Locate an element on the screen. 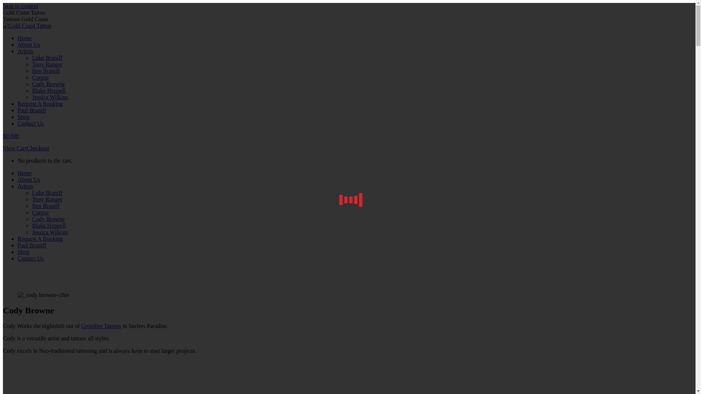  Jessica Wilkins is located at coordinates (50, 232).